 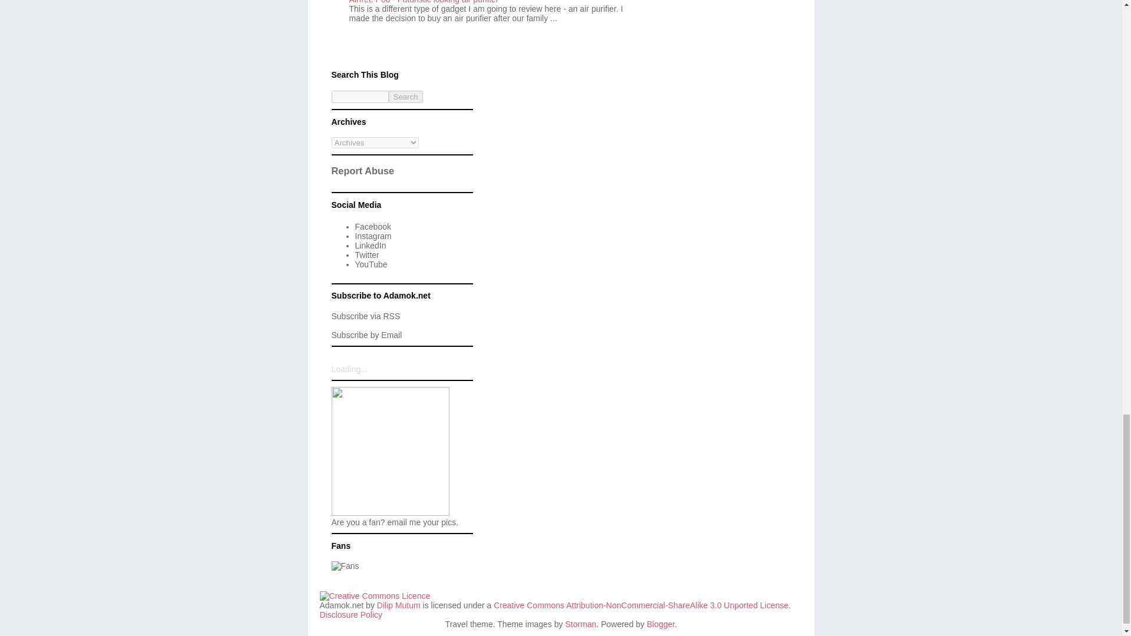 I want to click on Facebook, so click(x=372, y=226).